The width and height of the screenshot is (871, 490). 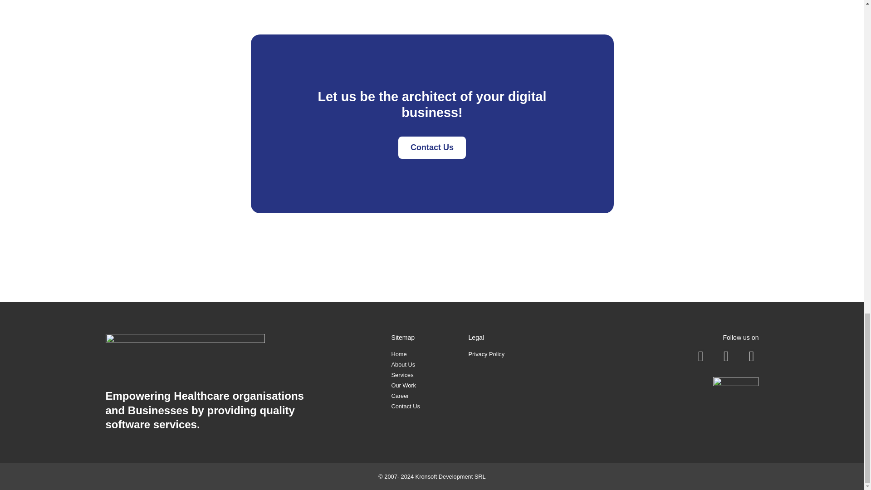 What do you see at coordinates (403, 364) in the screenshot?
I see `About Us` at bounding box center [403, 364].